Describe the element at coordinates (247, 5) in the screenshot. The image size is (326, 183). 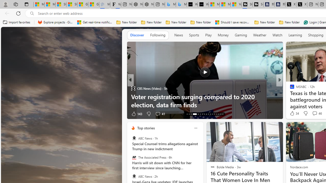
I see `Streaming Coverage | T3` at that location.